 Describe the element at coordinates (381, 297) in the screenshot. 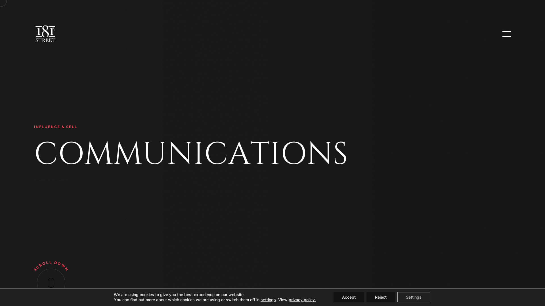

I see `Reject` at that location.